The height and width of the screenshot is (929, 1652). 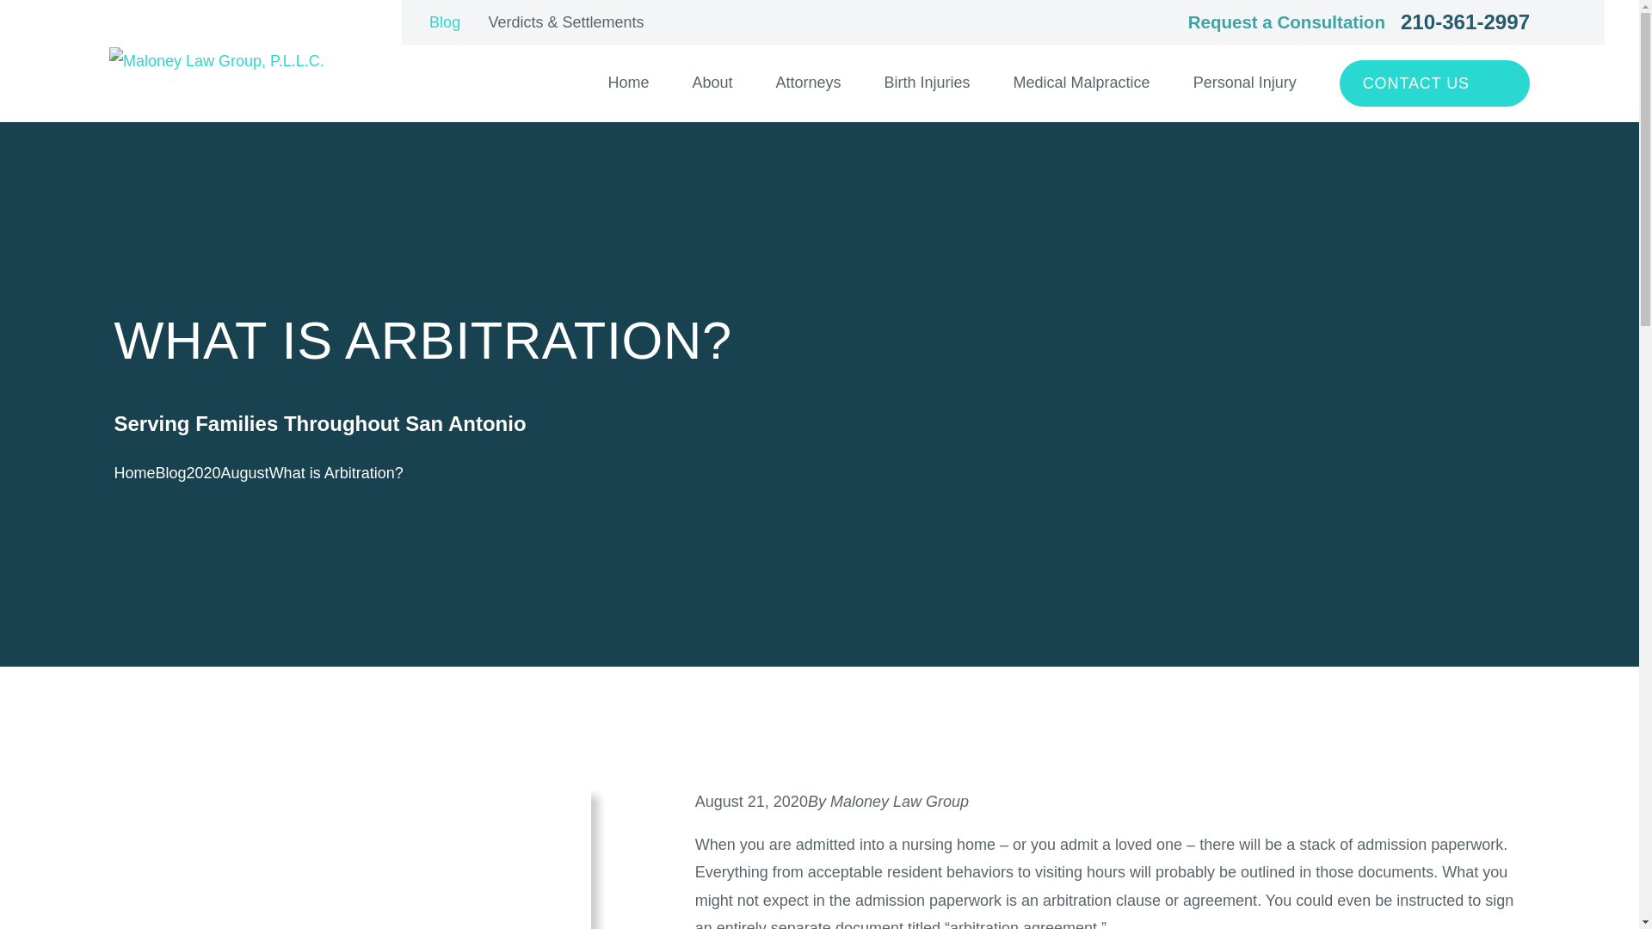 What do you see at coordinates (1464, 22) in the screenshot?
I see `210-361-2997` at bounding box center [1464, 22].